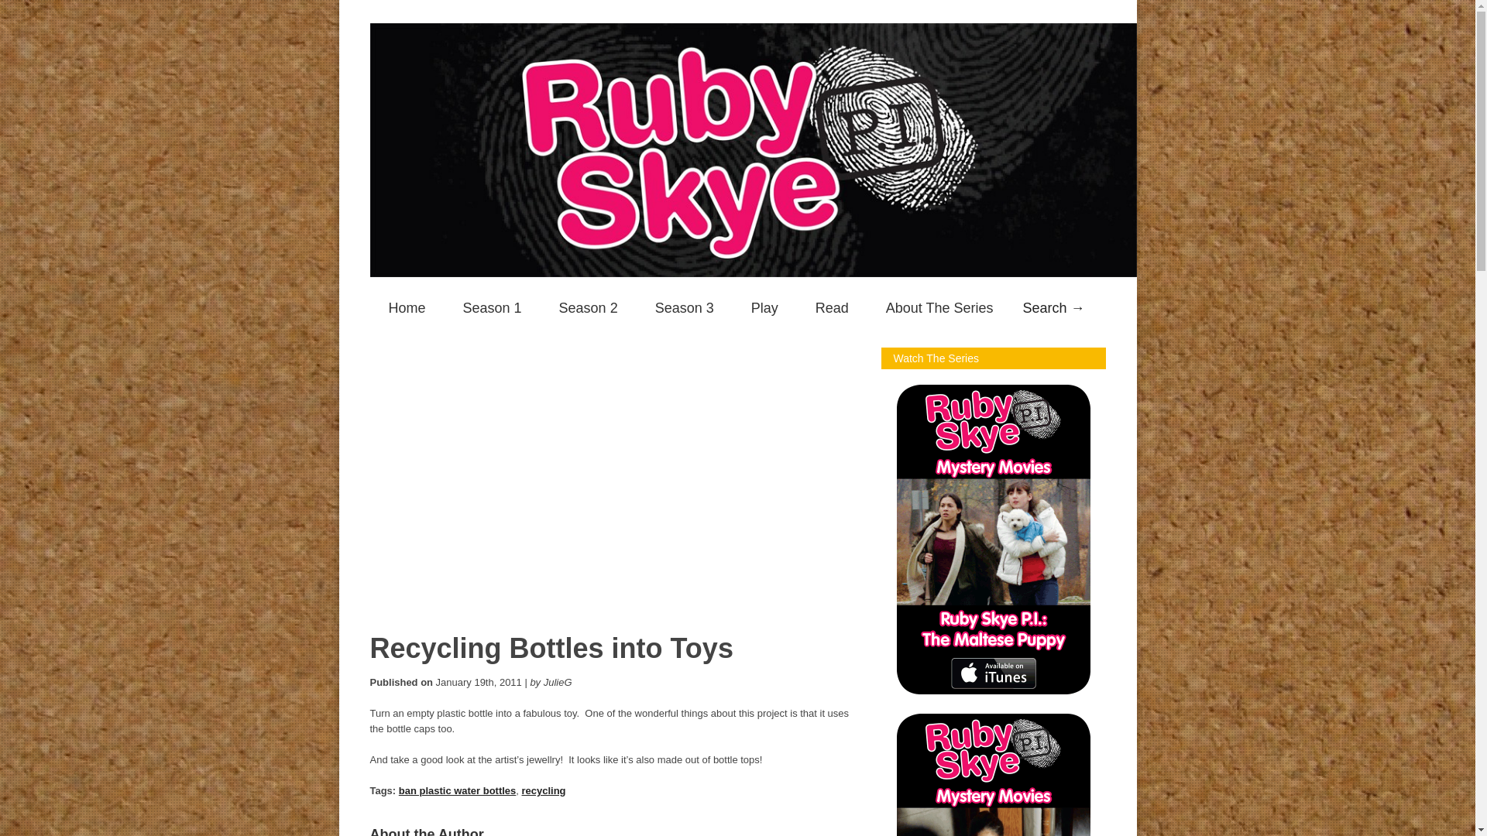 The height and width of the screenshot is (836, 1487). What do you see at coordinates (407, 308) in the screenshot?
I see `Home` at bounding box center [407, 308].